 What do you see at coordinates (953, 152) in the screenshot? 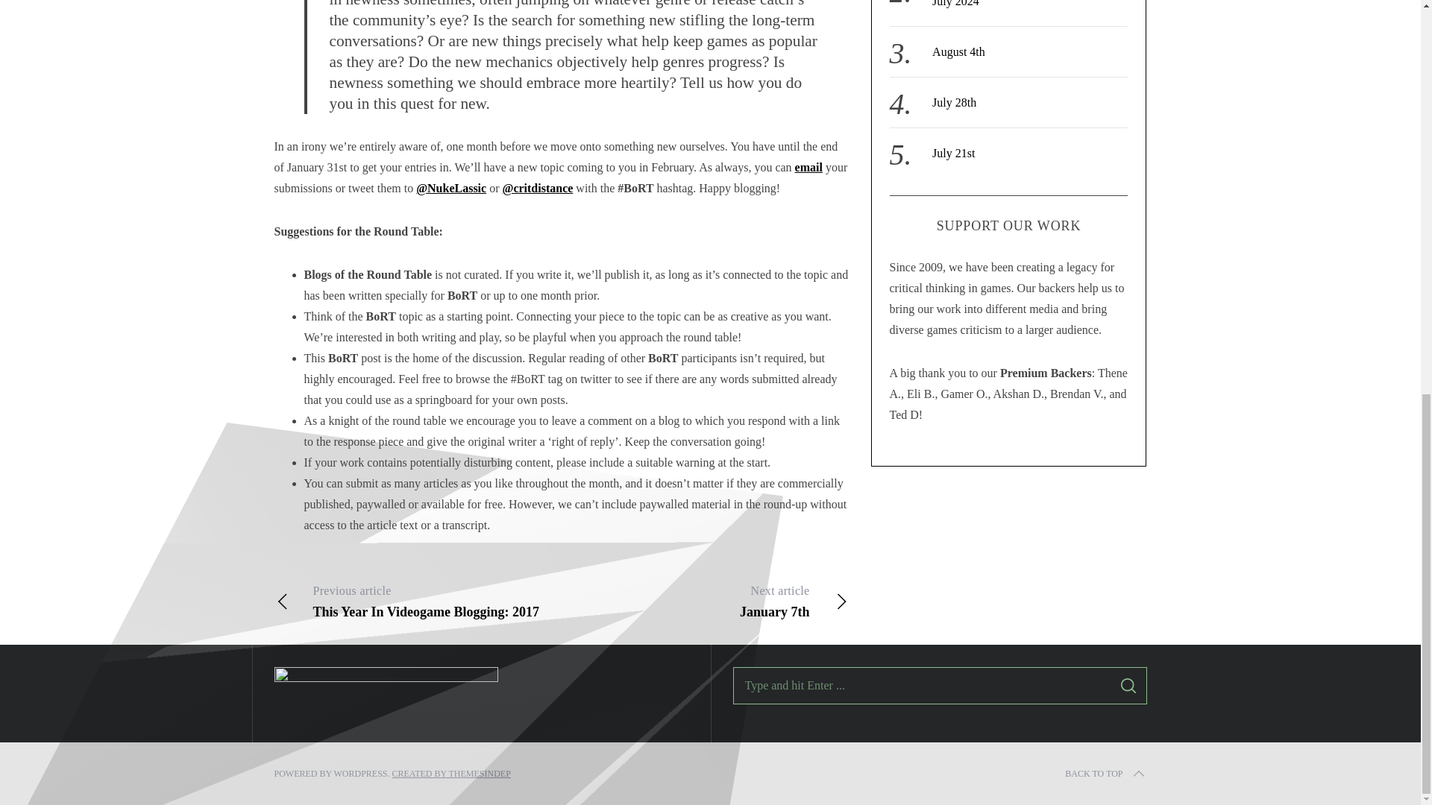
I see `August 4th` at bounding box center [953, 152].